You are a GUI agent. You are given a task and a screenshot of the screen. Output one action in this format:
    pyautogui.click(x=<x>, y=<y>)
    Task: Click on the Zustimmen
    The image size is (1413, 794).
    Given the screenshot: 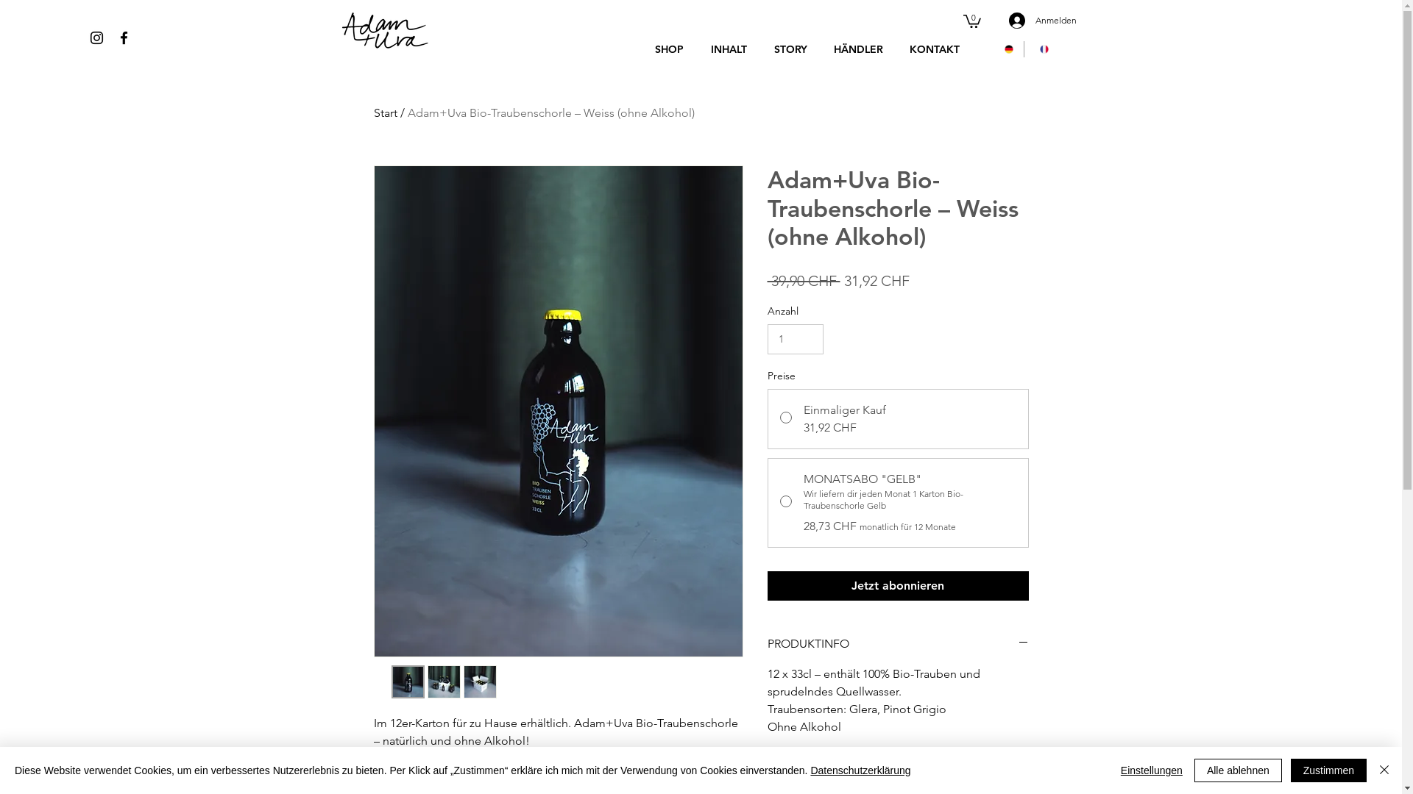 What is the action you would take?
    pyautogui.click(x=1329, y=770)
    